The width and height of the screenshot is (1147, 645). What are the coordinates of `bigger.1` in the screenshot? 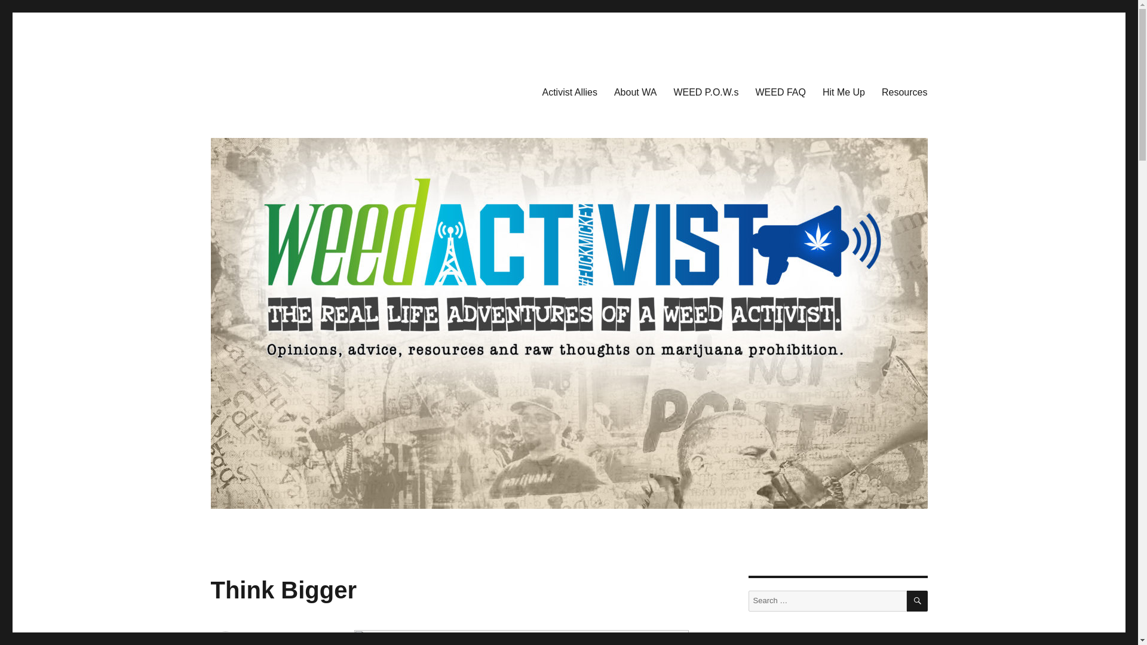 It's located at (521, 638).